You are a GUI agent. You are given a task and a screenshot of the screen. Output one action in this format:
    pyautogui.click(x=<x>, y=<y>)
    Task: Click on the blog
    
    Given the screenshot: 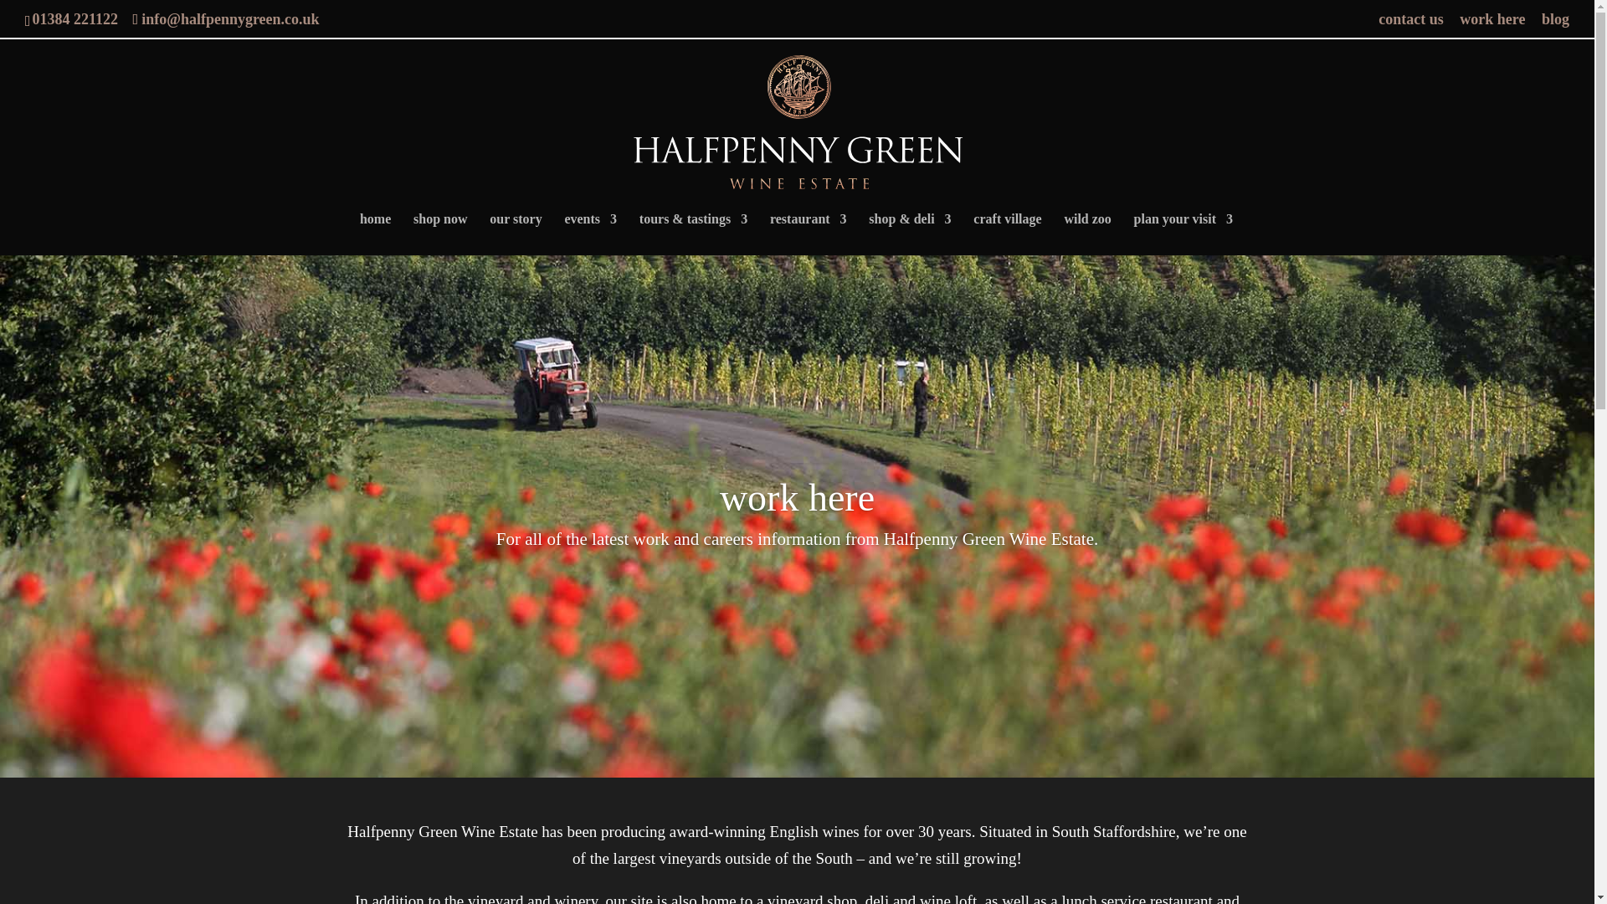 What is the action you would take?
    pyautogui.click(x=1555, y=25)
    